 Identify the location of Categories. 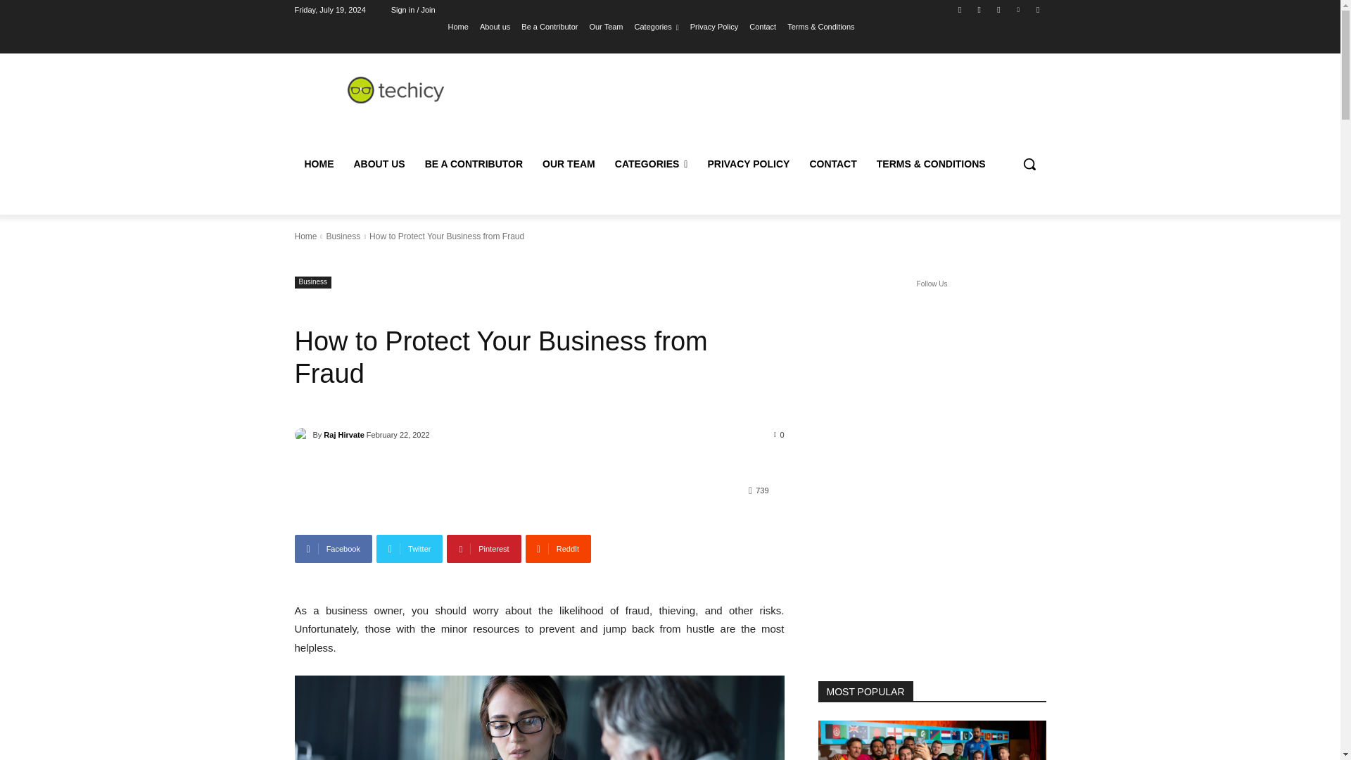
(657, 26).